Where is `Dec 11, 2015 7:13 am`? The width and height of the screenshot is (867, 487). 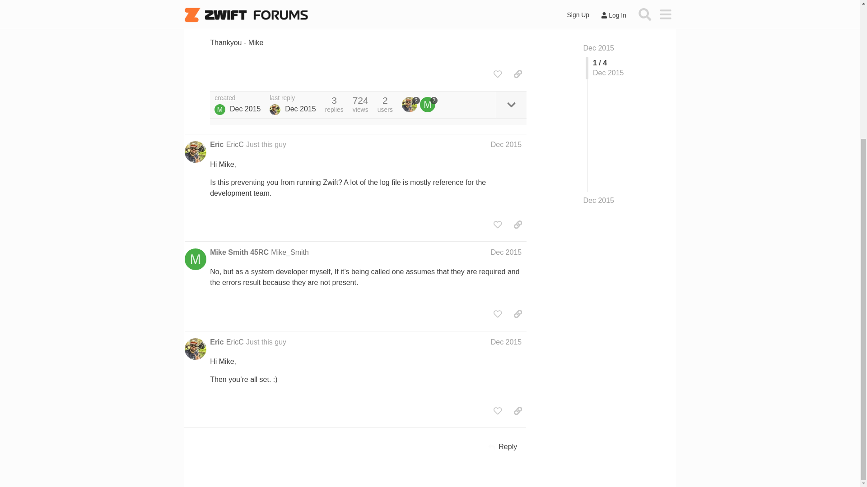
Dec 11, 2015 7:13 am is located at coordinates (301, 109).